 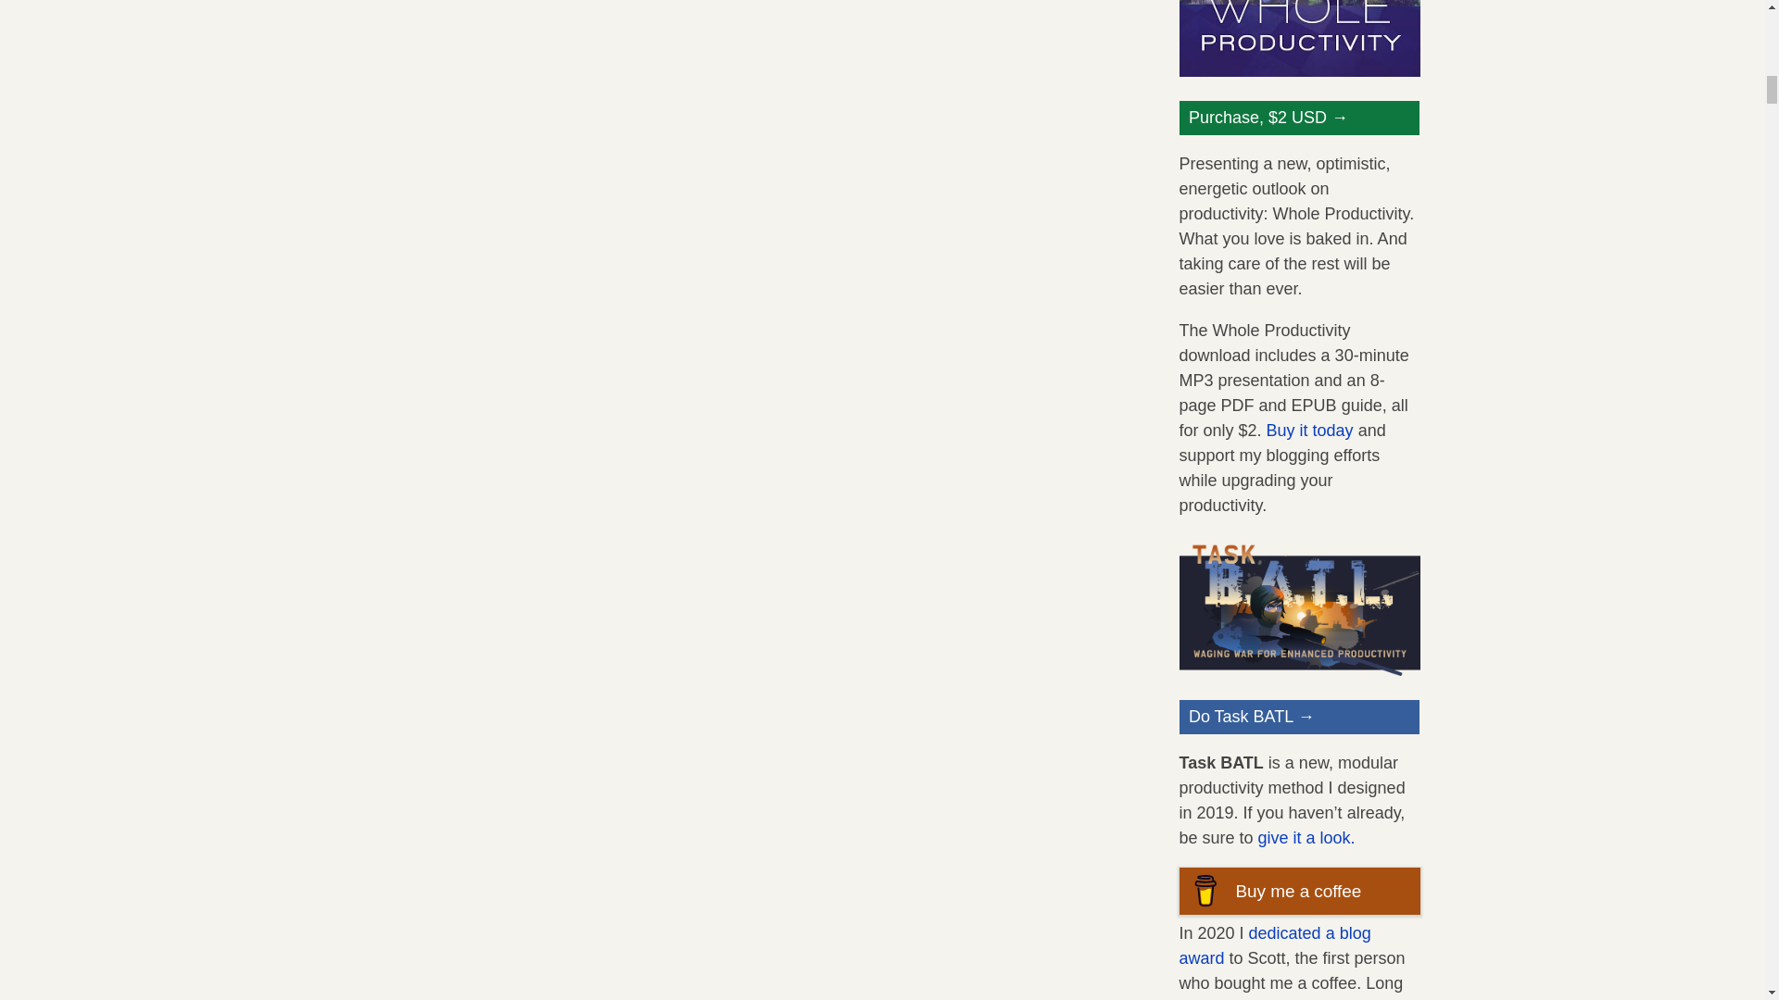 I want to click on Learn about Task BATL, so click(x=1299, y=670).